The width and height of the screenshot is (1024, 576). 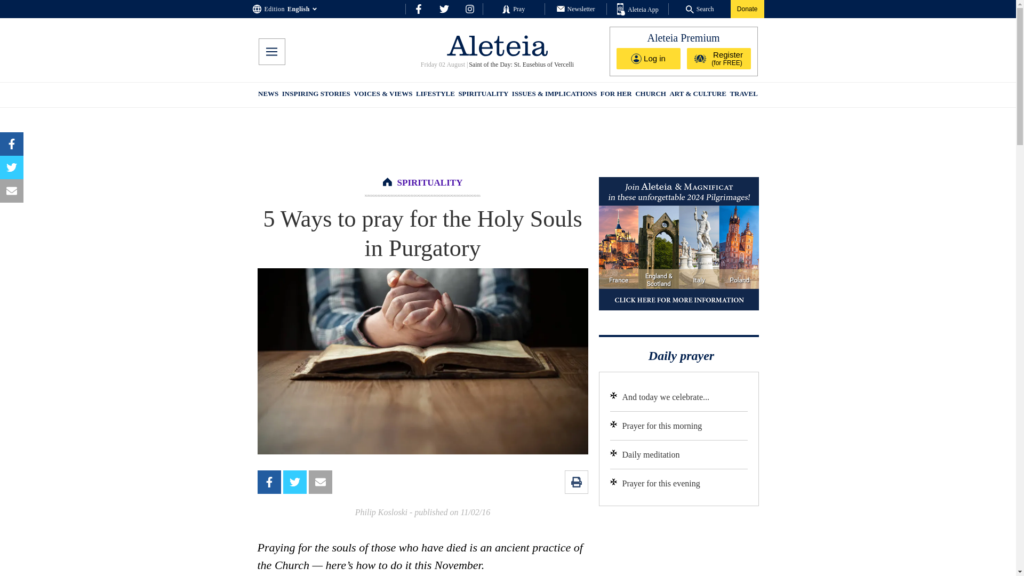 I want to click on social-tw-top-row, so click(x=444, y=9).